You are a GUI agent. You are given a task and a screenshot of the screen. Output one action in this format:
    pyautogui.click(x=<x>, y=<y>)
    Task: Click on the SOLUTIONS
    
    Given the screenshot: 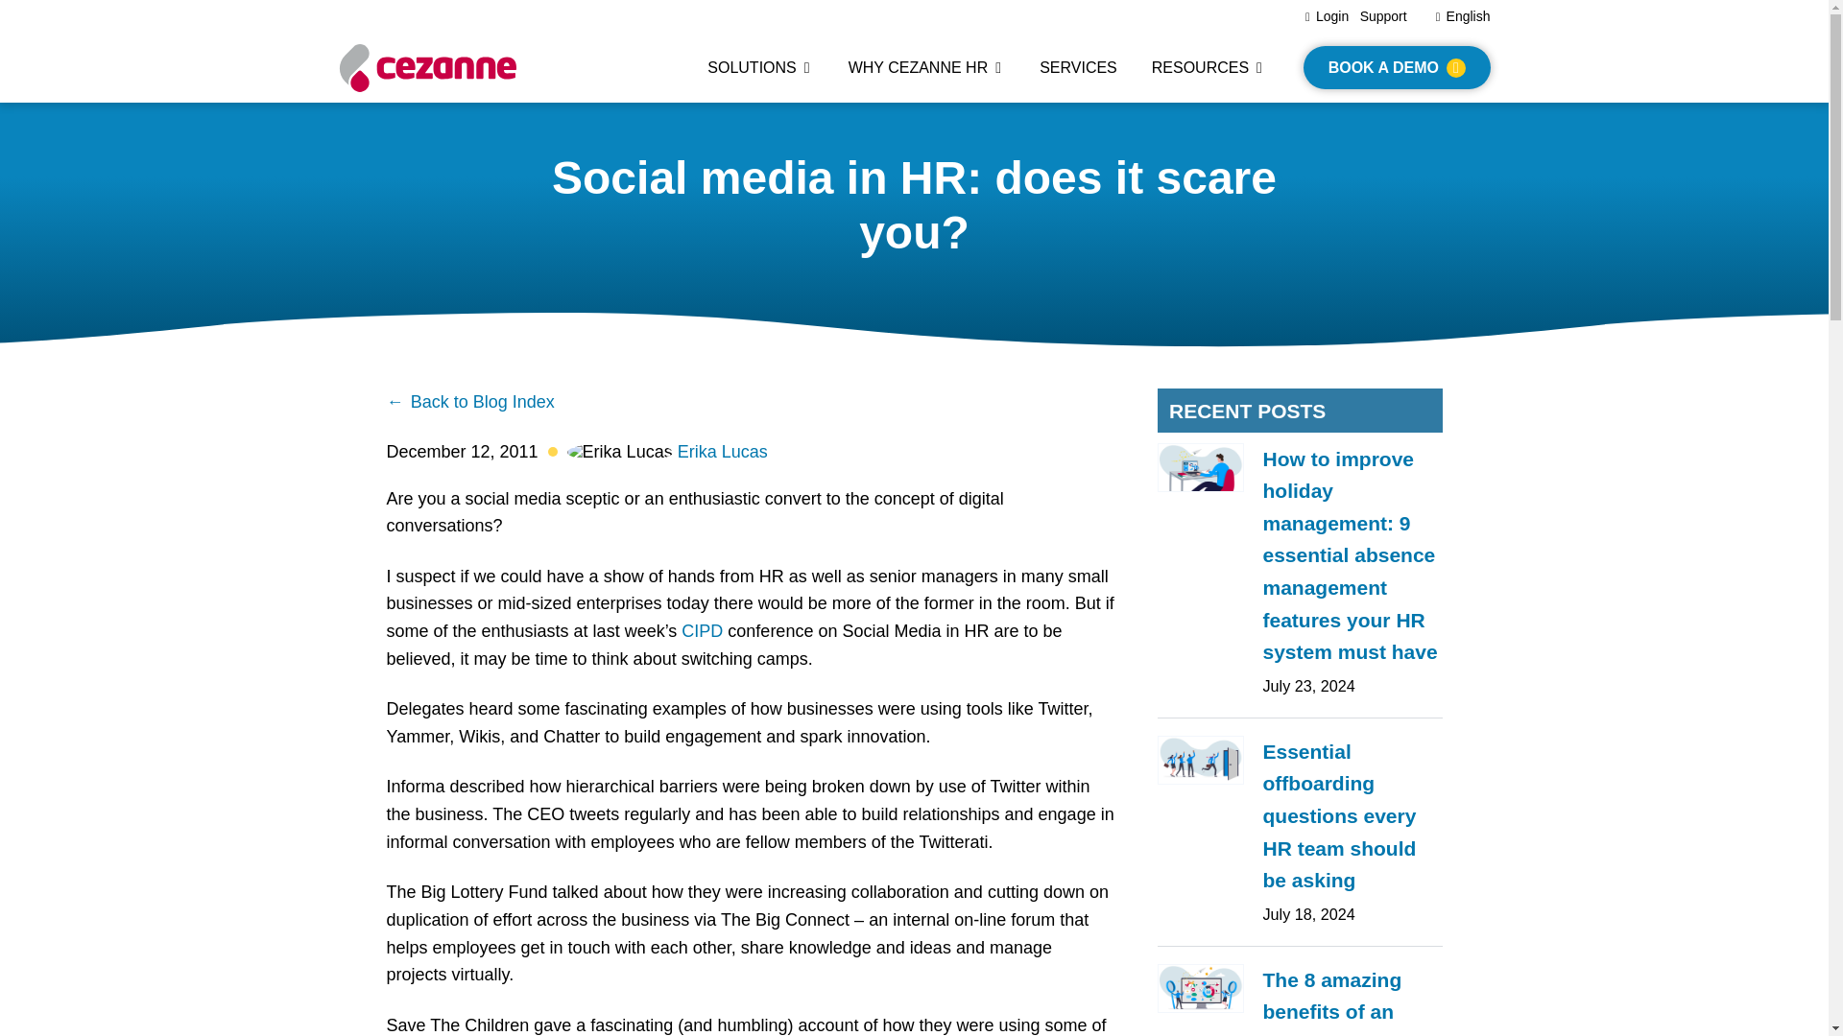 What is the action you would take?
    pyautogui.click(x=760, y=67)
    